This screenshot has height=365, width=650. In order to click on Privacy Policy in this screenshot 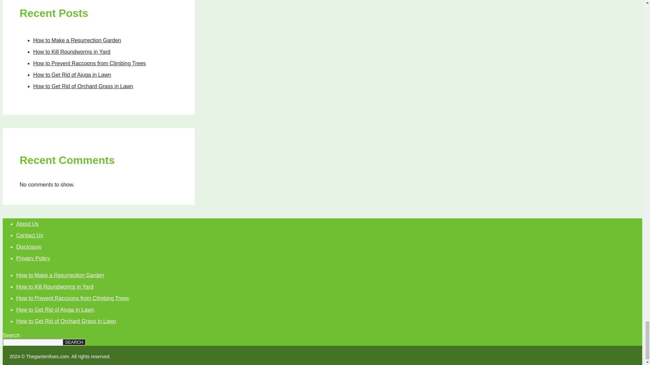, I will do `click(33, 258)`.